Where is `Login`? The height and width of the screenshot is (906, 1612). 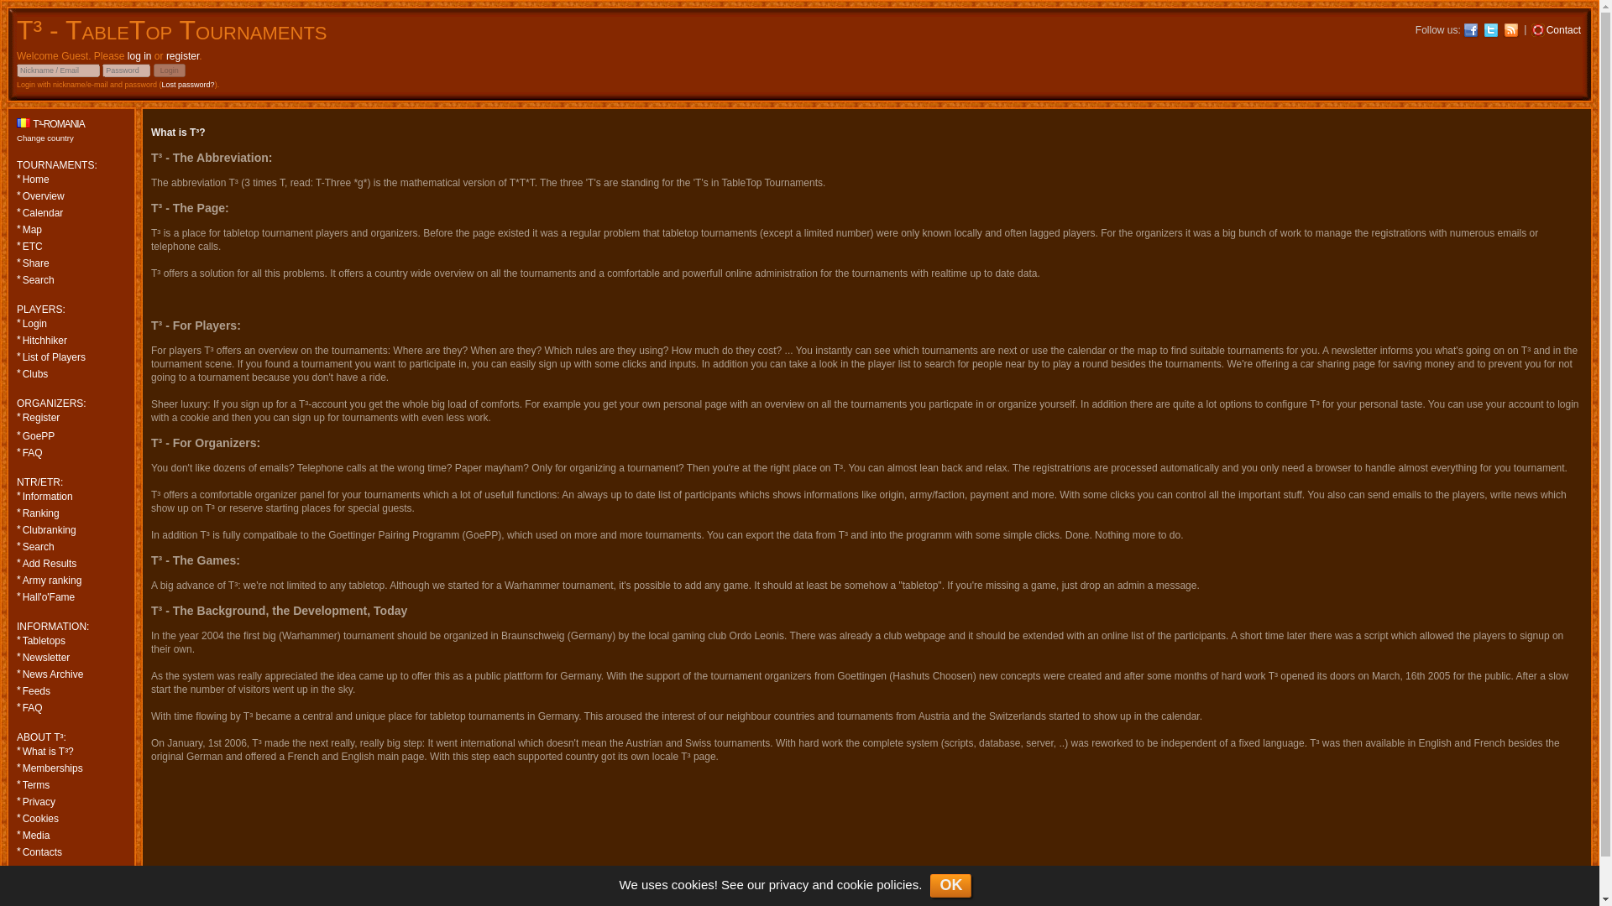 Login is located at coordinates (169, 70).